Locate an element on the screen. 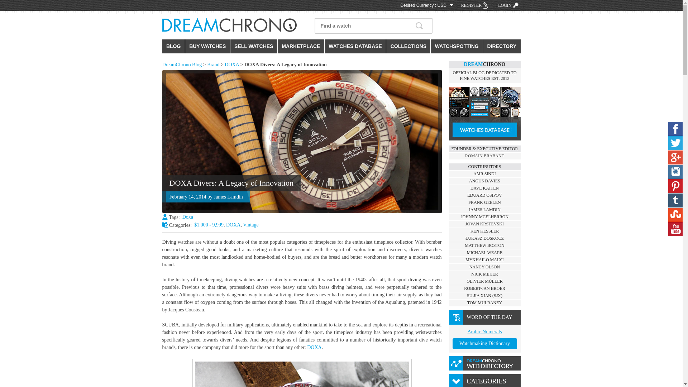 The width and height of the screenshot is (688, 387). Desired Currency : USD is located at coordinates (426, 5).